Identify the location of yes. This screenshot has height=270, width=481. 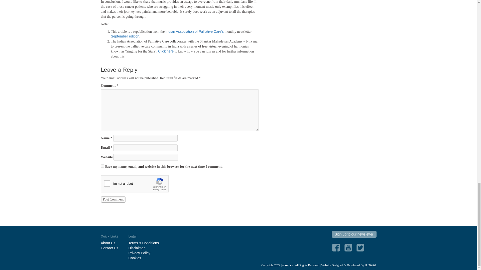
(102, 166).